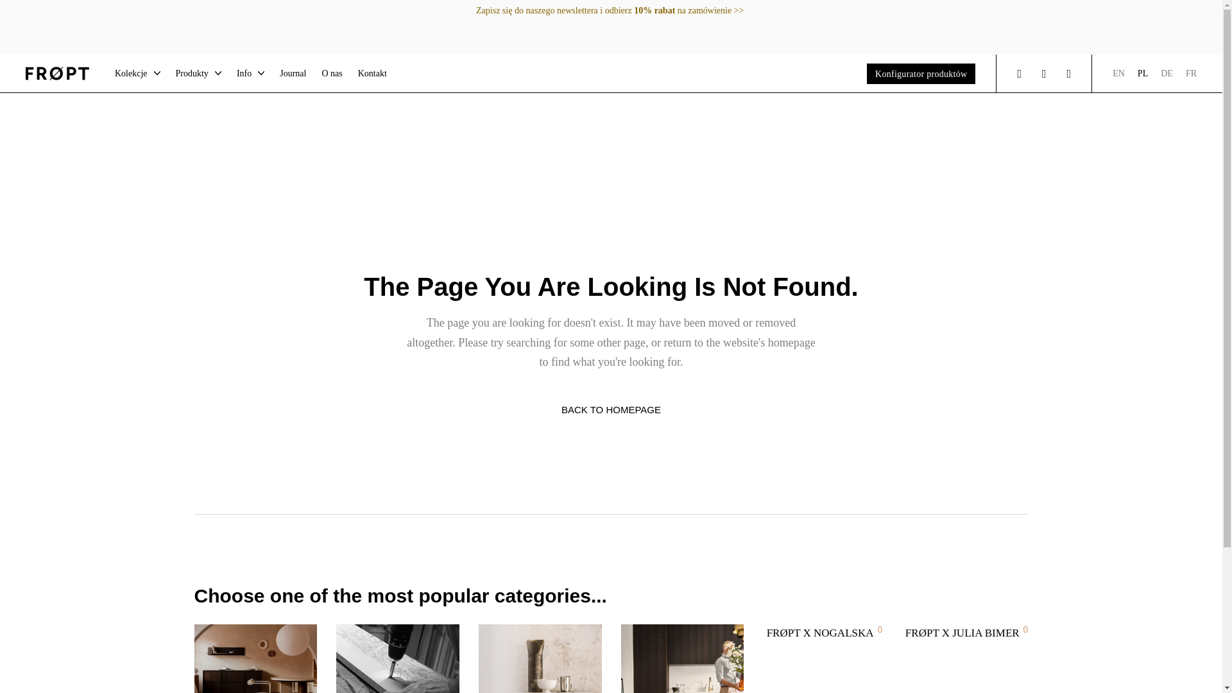  I want to click on DE, so click(1167, 73).